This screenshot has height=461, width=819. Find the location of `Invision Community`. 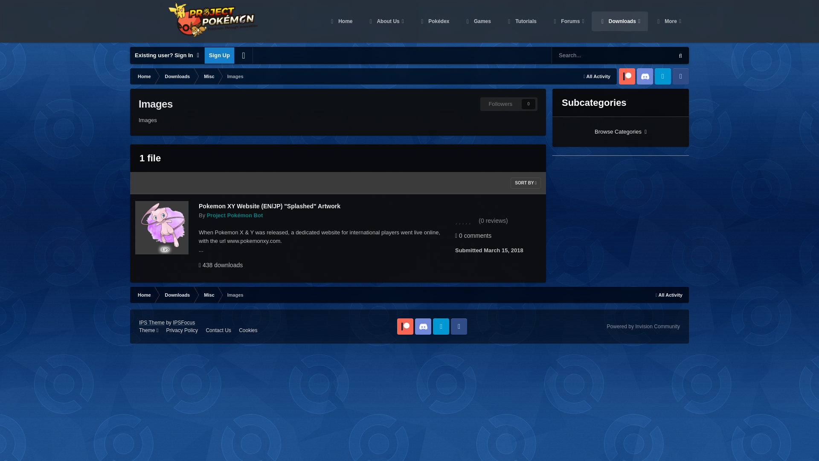

Invision Community is located at coordinates (643, 327).